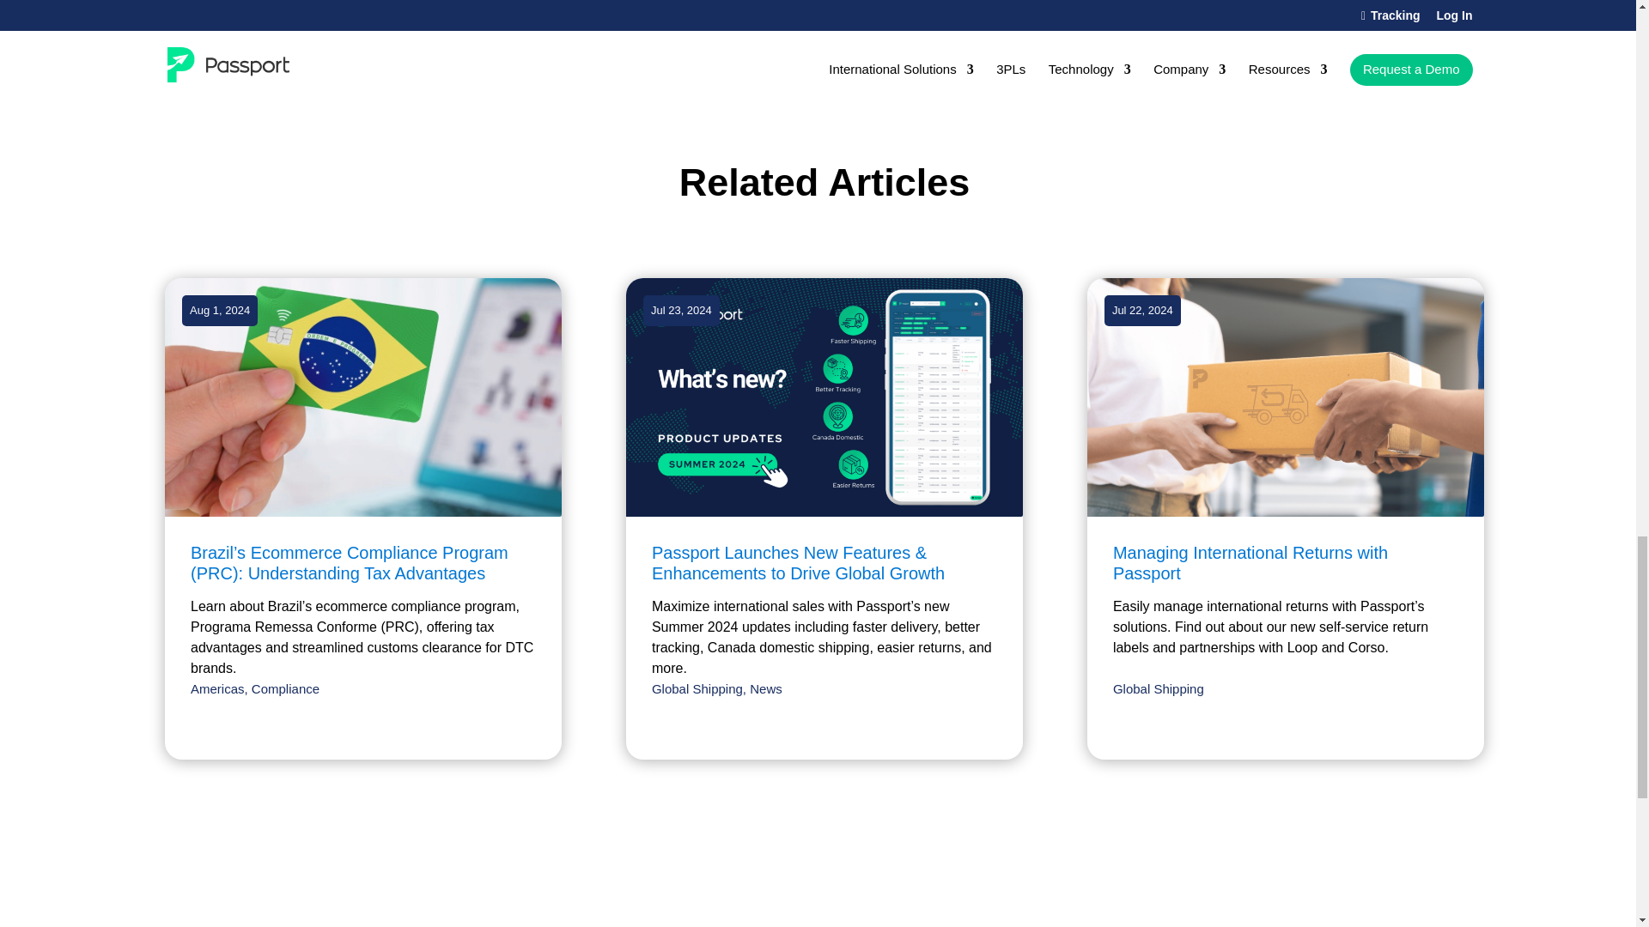 This screenshot has height=927, width=1649. What do you see at coordinates (217, 688) in the screenshot?
I see `Americas` at bounding box center [217, 688].